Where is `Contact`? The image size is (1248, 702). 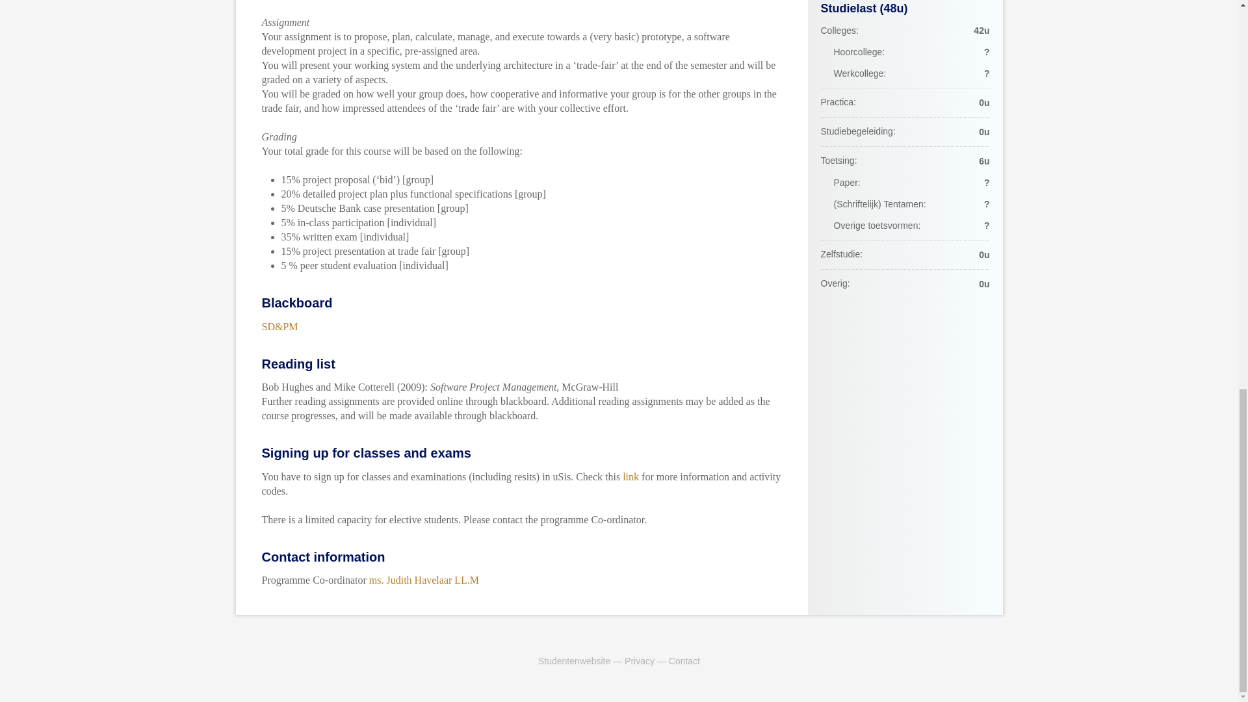
Contact is located at coordinates (684, 660).